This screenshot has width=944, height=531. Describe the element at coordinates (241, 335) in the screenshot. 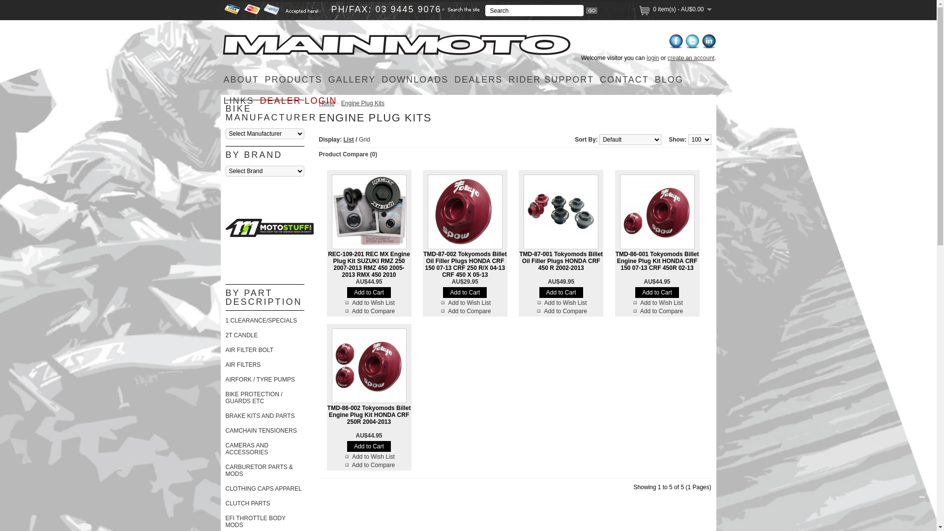

I see `2T CANDLE` at that location.